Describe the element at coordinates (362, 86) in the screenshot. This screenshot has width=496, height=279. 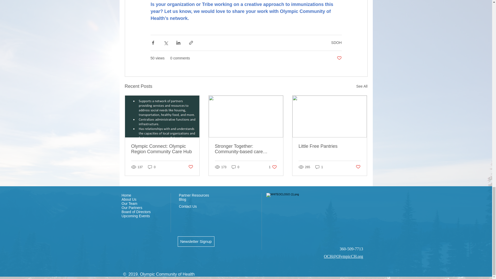
I see `See All` at that location.